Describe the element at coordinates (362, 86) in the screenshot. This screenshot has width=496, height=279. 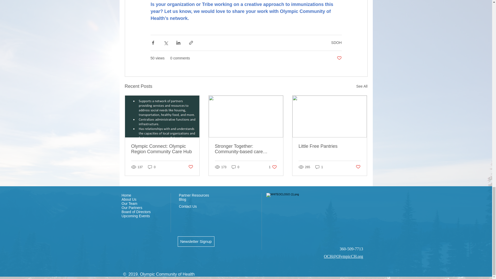
I see `See All` at that location.